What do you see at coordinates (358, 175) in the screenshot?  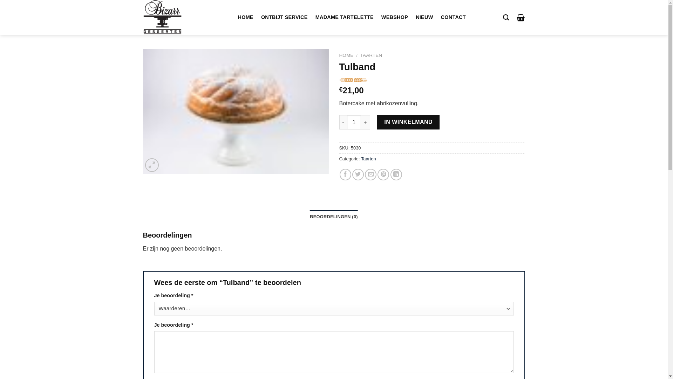 I see `Share on Twitter` at bounding box center [358, 175].